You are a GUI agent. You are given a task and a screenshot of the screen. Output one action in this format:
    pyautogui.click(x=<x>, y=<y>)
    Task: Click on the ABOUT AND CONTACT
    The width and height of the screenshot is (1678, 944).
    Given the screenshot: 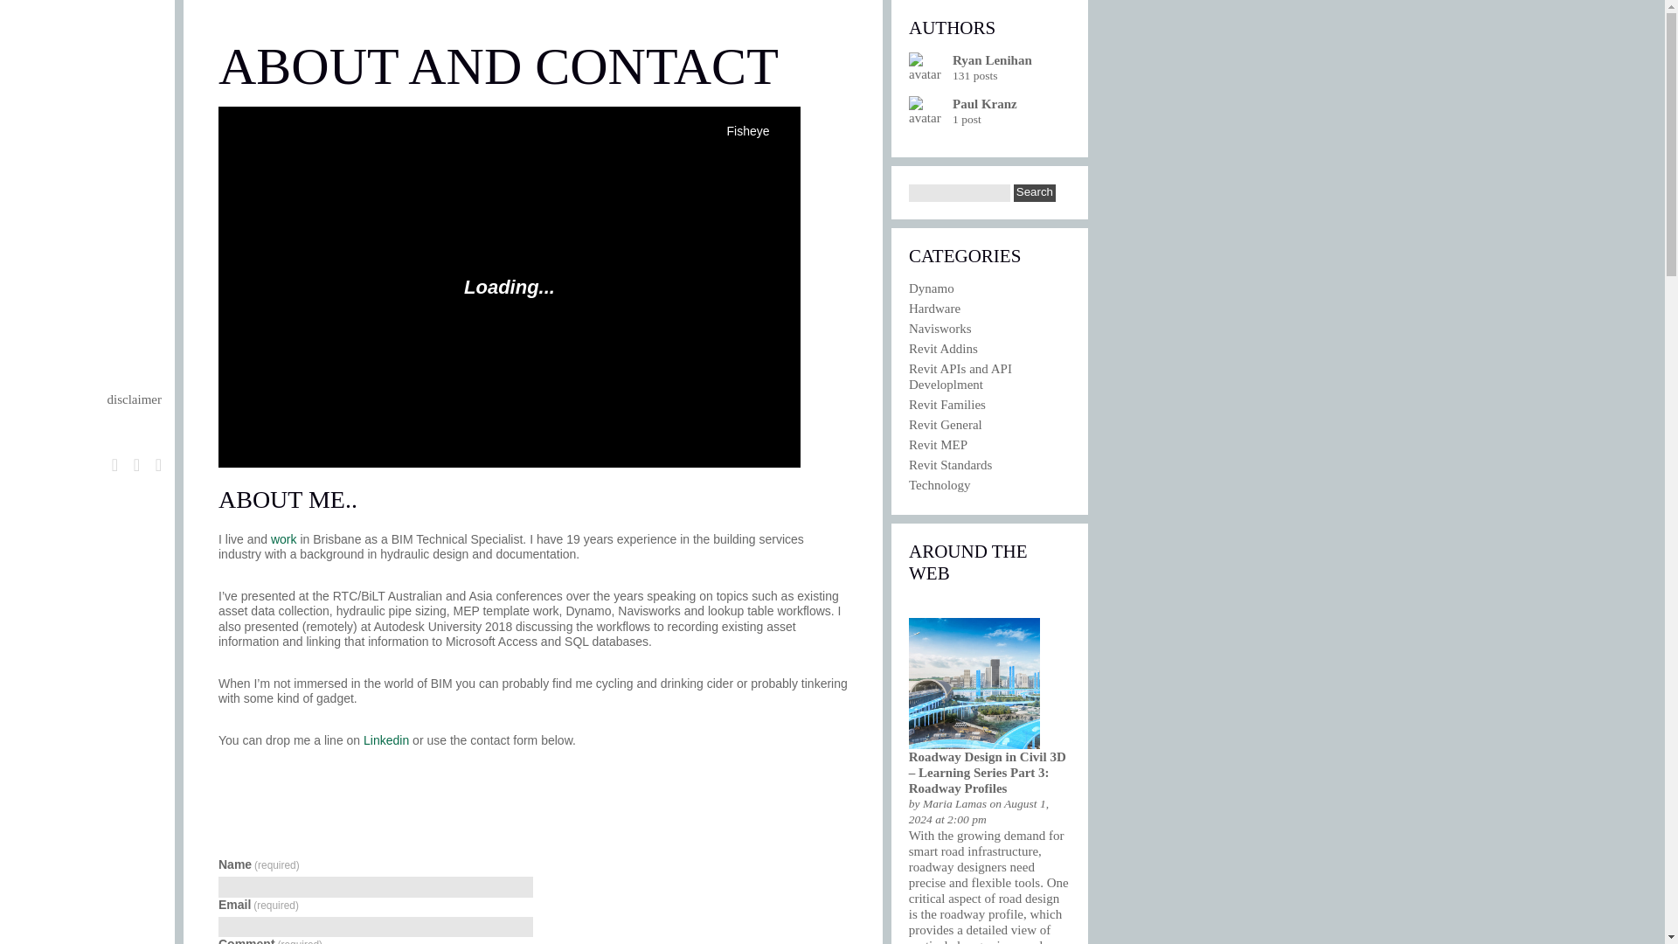 What is the action you would take?
    pyautogui.click(x=108, y=277)
    